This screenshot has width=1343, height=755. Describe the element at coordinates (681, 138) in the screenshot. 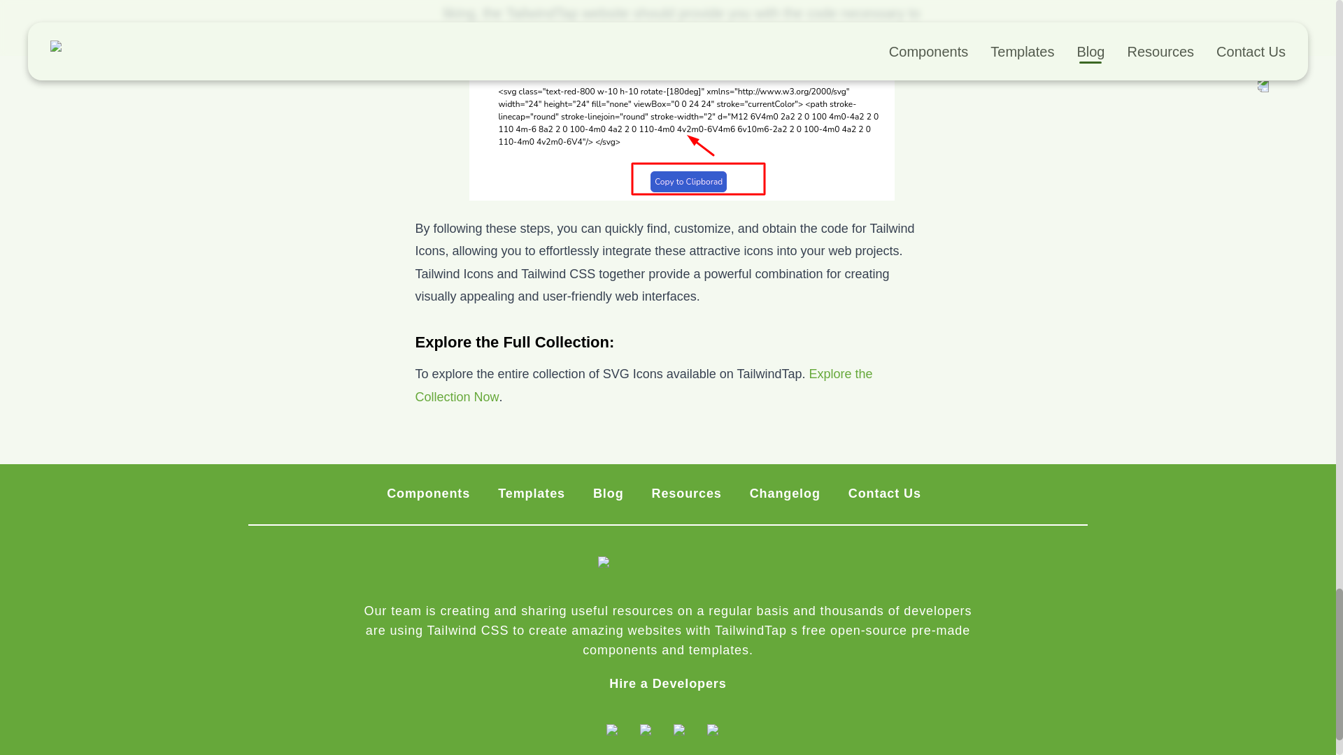

I see `Tailwind UI Icons` at that location.